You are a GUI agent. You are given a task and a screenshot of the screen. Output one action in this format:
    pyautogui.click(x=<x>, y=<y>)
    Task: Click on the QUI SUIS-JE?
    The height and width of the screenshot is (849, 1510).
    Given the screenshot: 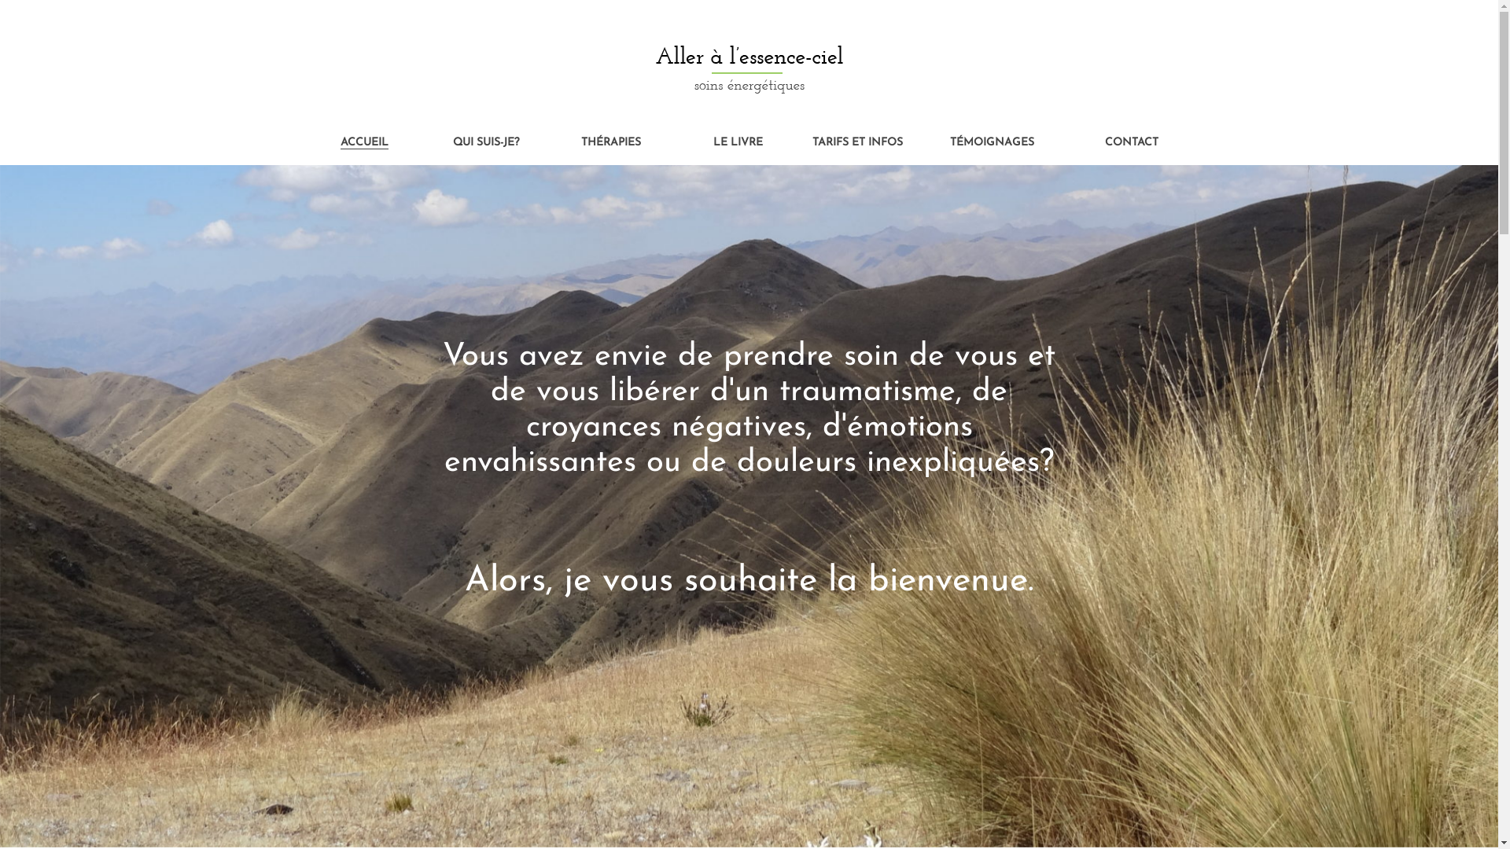 What is the action you would take?
    pyautogui.click(x=486, y=143)
    